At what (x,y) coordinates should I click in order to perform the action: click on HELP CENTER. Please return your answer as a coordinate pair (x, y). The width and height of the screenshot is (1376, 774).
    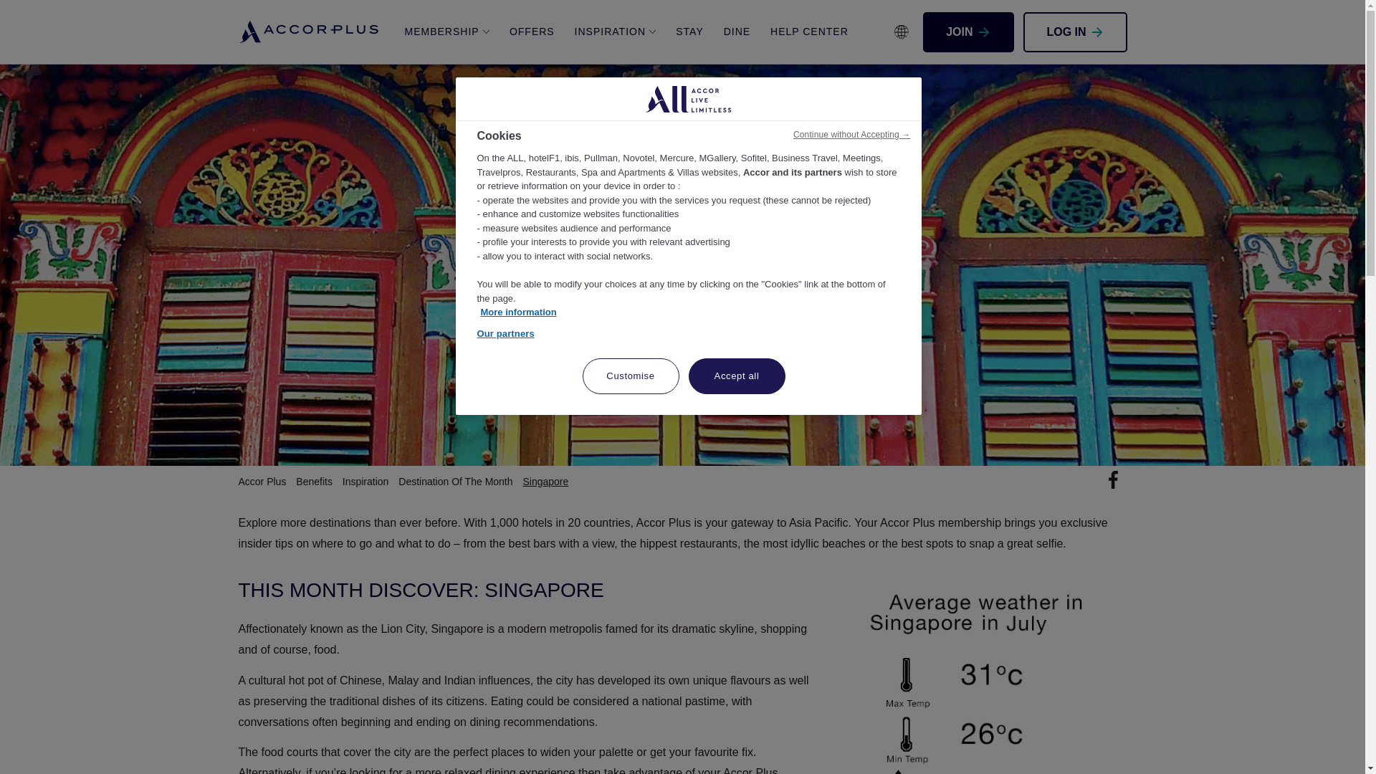
    Looking at the image, I should click on (810, 32).